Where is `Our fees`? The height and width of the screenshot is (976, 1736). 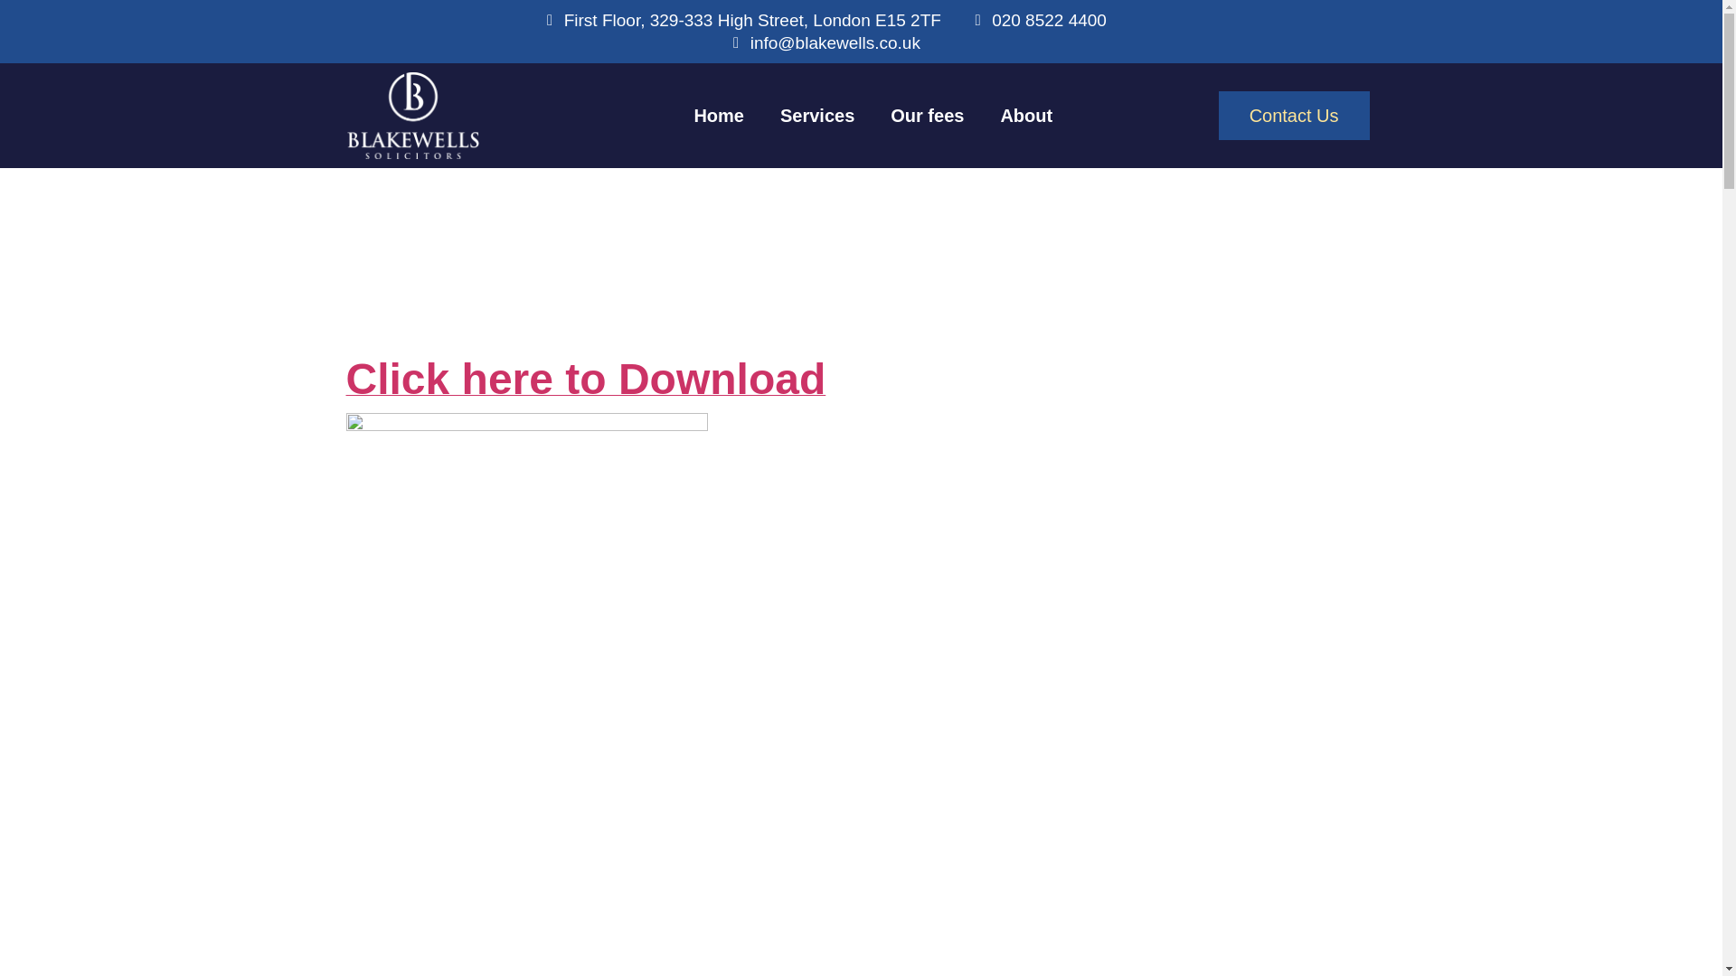
Our fees is located at coordinates (928, 116).